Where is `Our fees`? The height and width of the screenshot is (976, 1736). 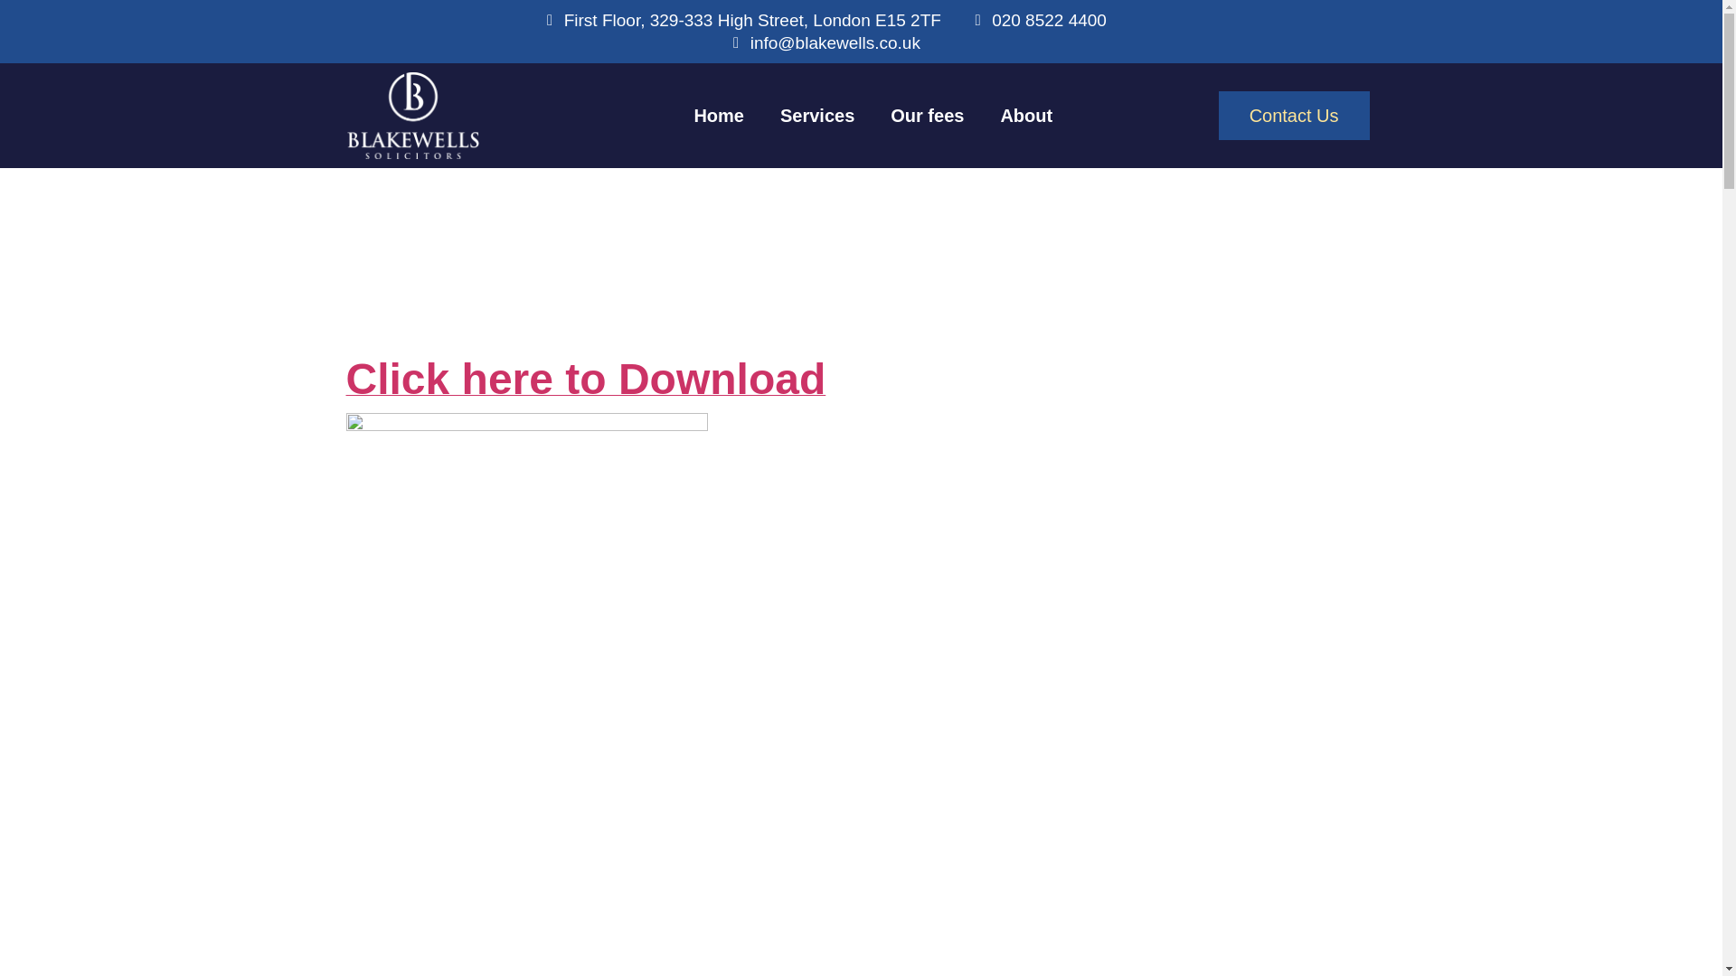
Our fees is located at coordinates (928, 116).